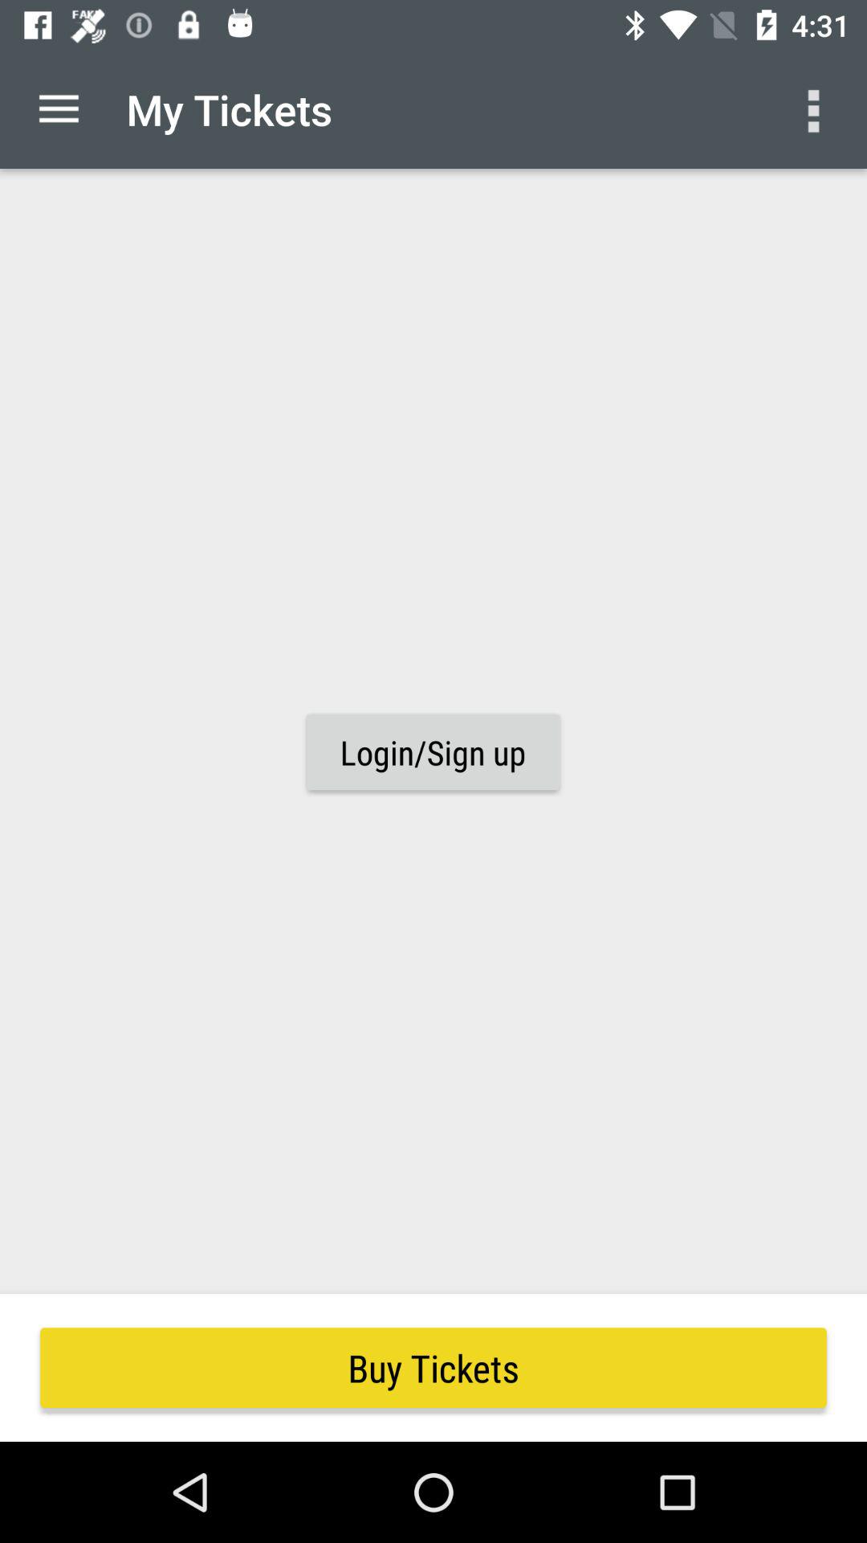  I want to click on launch the login/sign up, so click(433, 752).